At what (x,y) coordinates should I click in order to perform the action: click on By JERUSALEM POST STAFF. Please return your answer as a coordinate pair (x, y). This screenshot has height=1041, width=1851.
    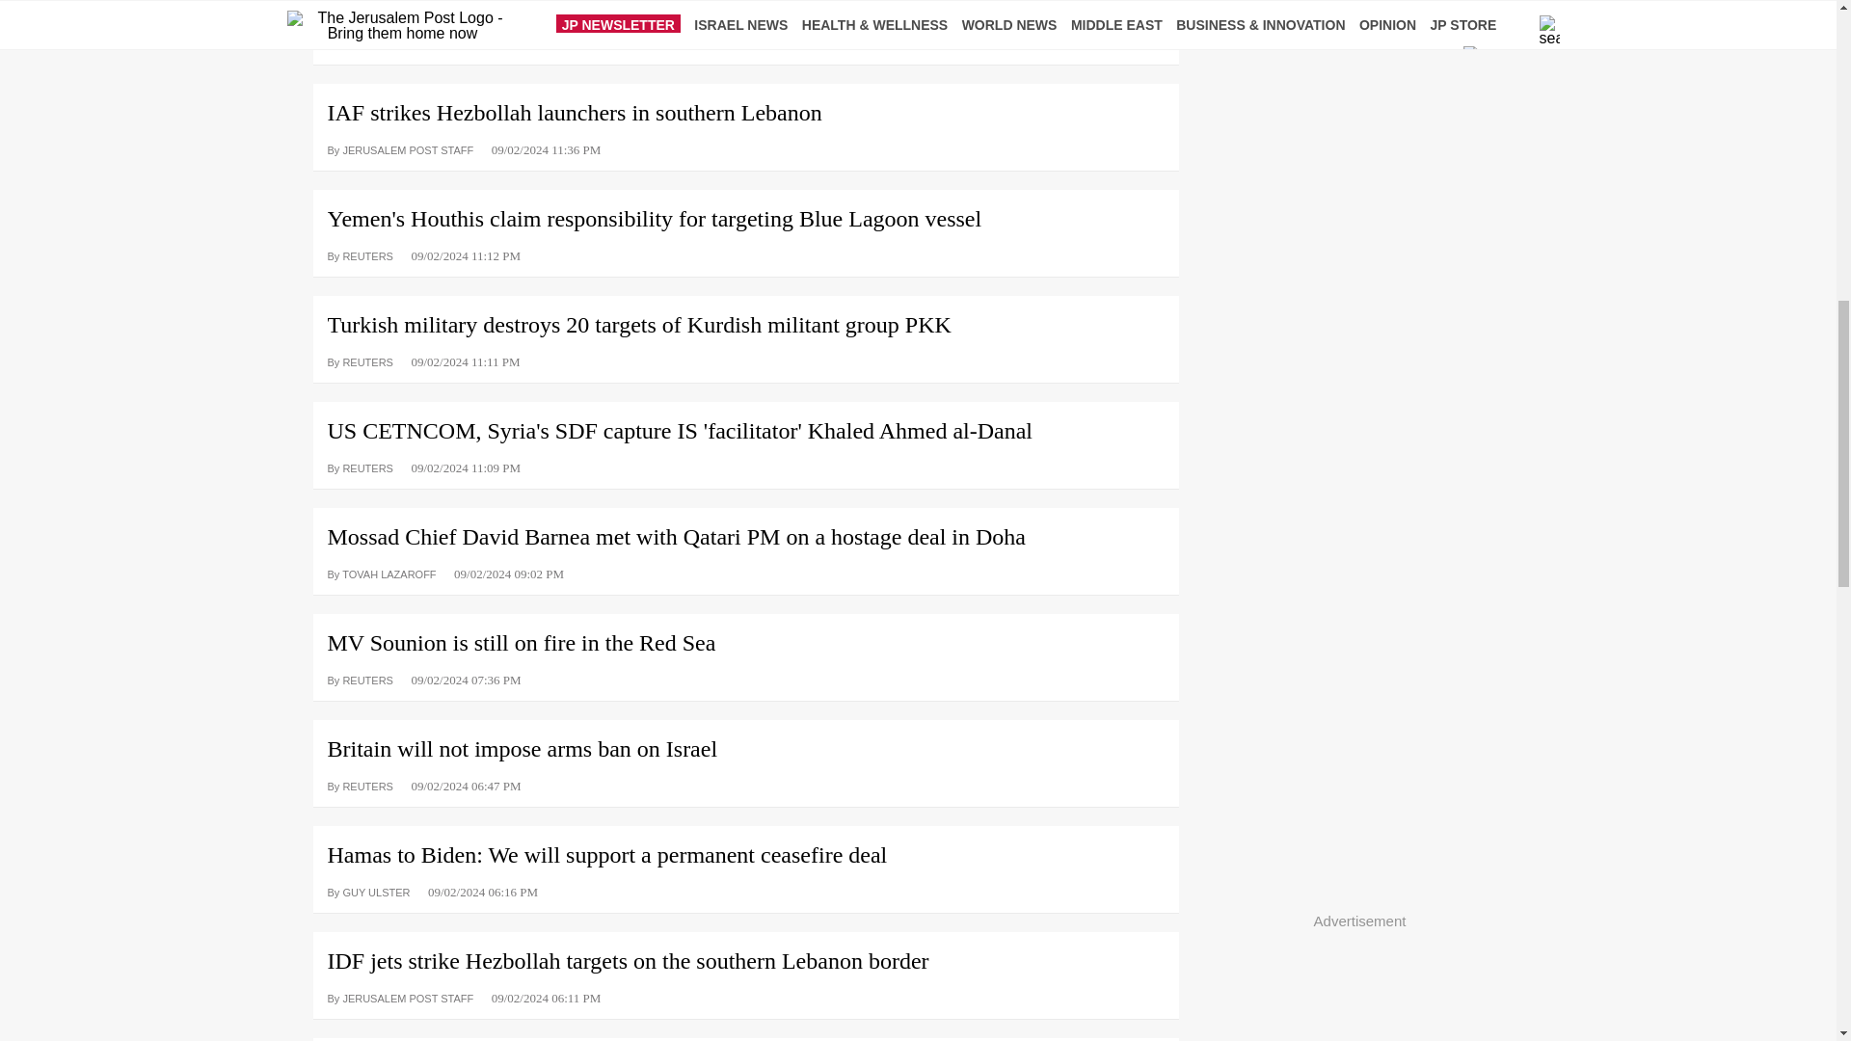
    Looking at the image, I should click on (400, 148).